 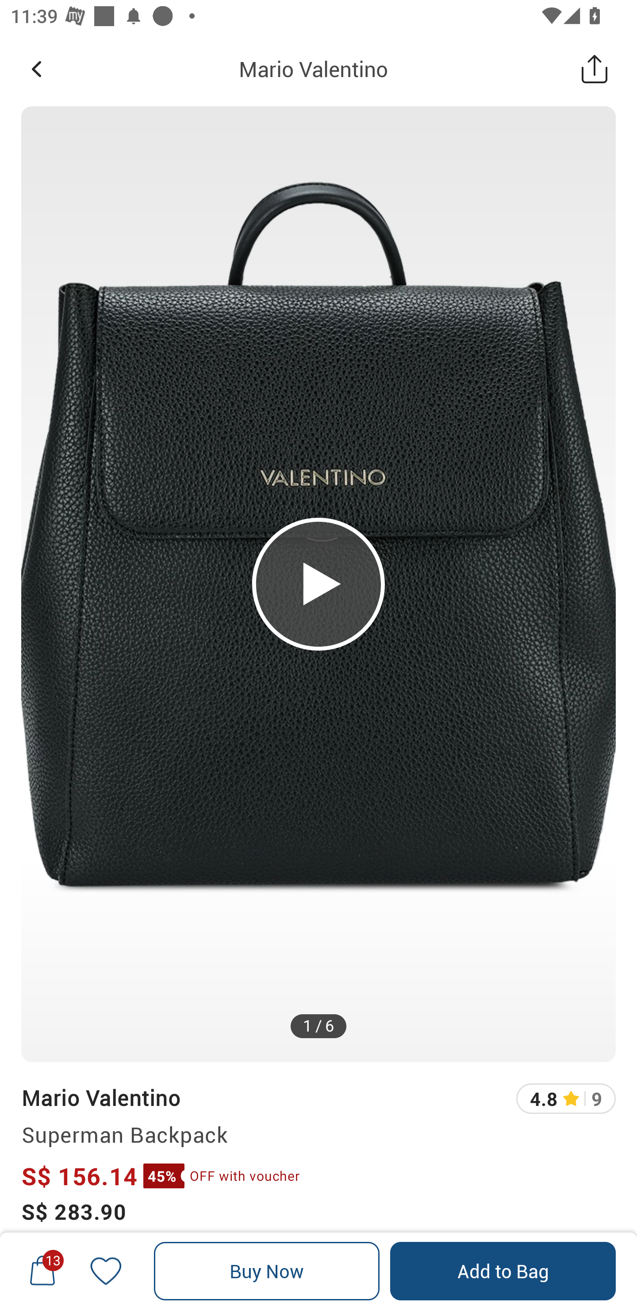 What do you see at coordinates (595, 69) in the screenshot?
I see `Share this Product` at bounding box center [595, 69].